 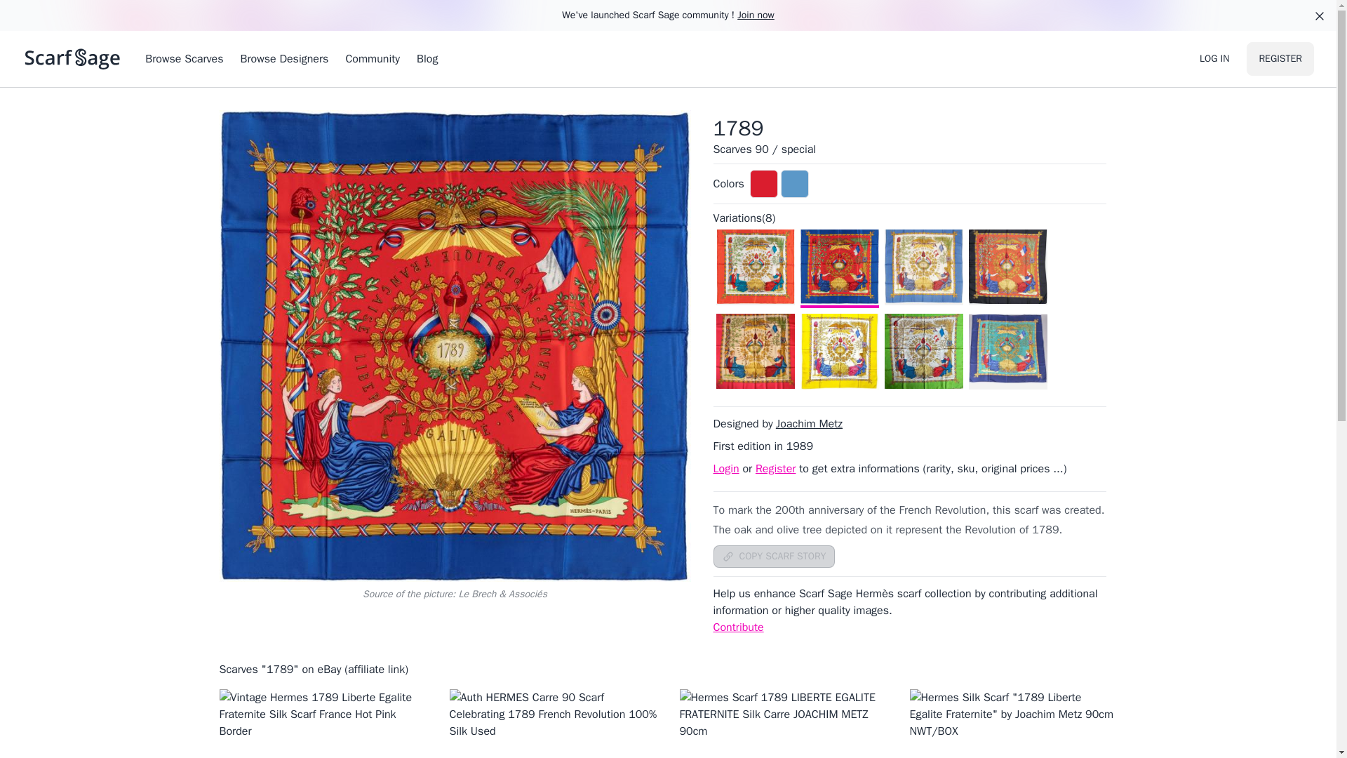 What do you see at coordinates (184, 59) in the screenshot?
I see `Browse Scarves` at bounding box center [184, 59].